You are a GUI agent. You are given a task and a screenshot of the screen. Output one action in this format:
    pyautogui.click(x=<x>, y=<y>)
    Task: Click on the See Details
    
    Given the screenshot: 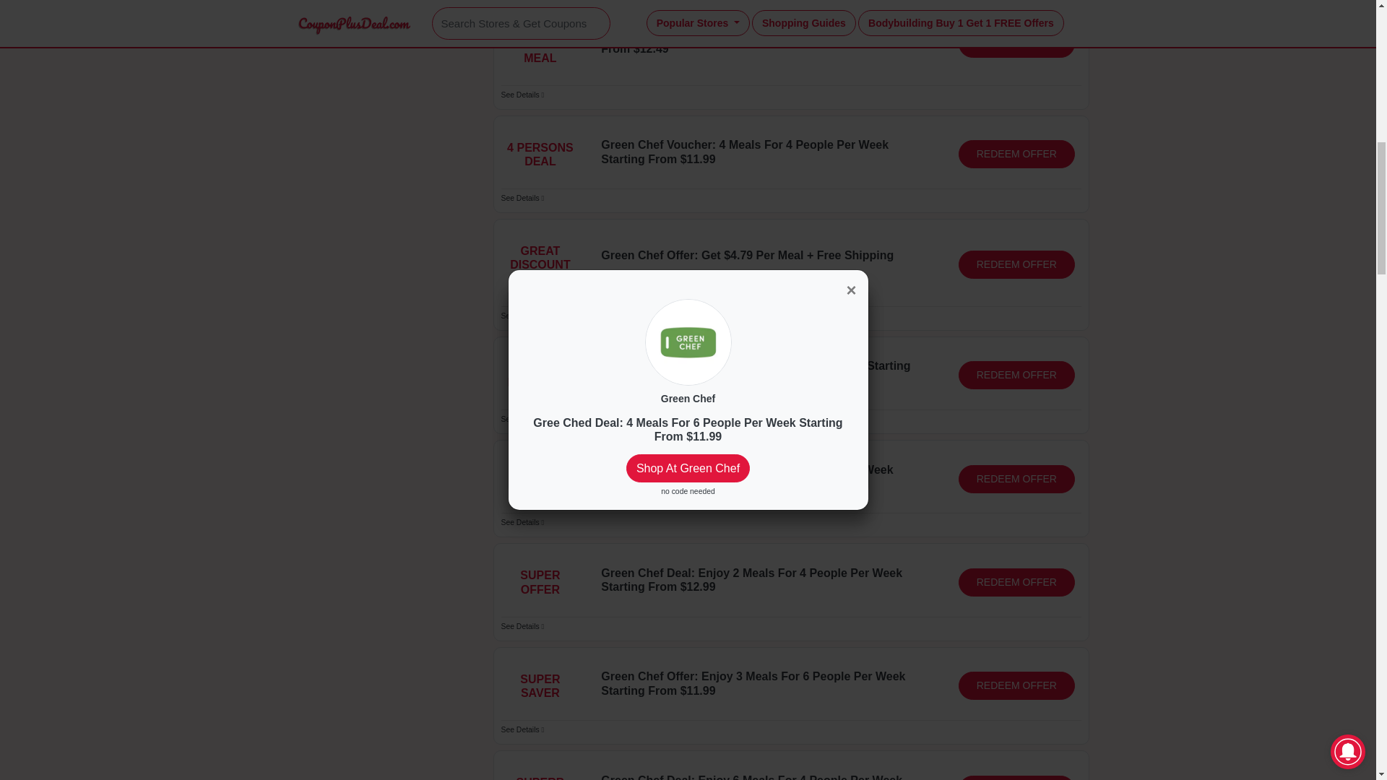 What is the action you would take?
    pyautogui.click(x=523, y=316)
    